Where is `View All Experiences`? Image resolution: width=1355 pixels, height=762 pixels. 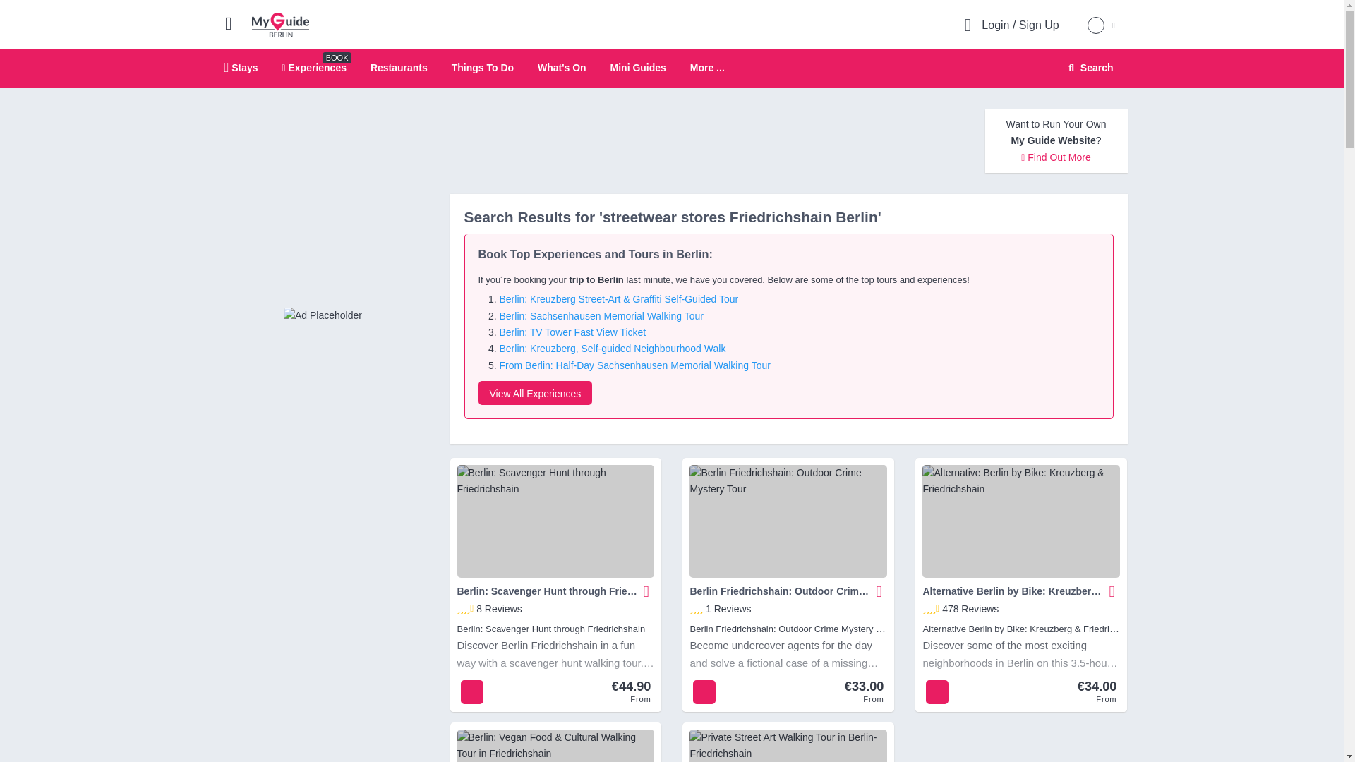 View All Experiences is located at coordinates (322, 315).